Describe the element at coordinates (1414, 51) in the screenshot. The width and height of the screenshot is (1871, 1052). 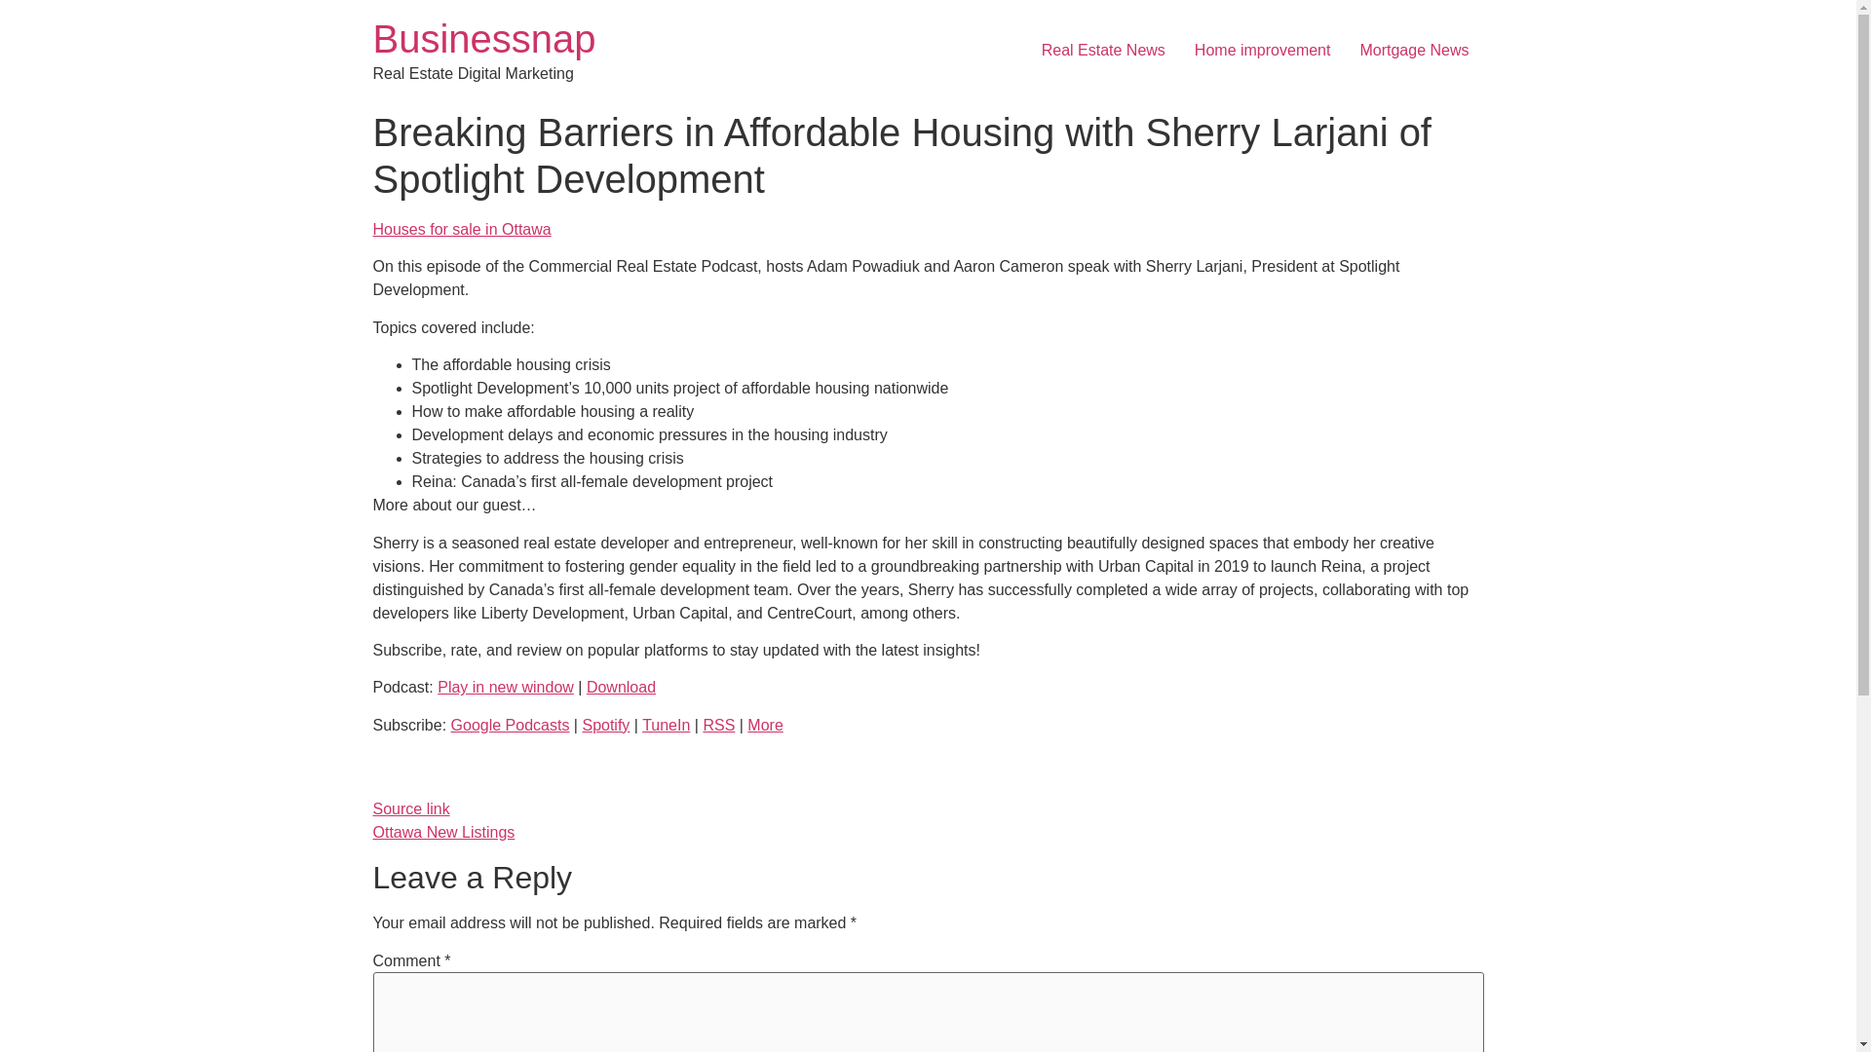
I see `Mortgage News` at that location.